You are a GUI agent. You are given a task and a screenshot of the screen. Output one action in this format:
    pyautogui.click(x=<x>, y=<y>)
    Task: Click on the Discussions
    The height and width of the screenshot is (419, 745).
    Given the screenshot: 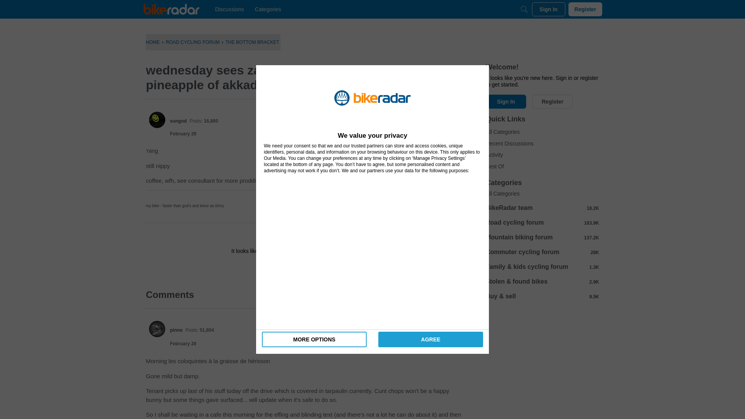 What is the action you would take?
    pyautogui.click(x=229, y=9)
    